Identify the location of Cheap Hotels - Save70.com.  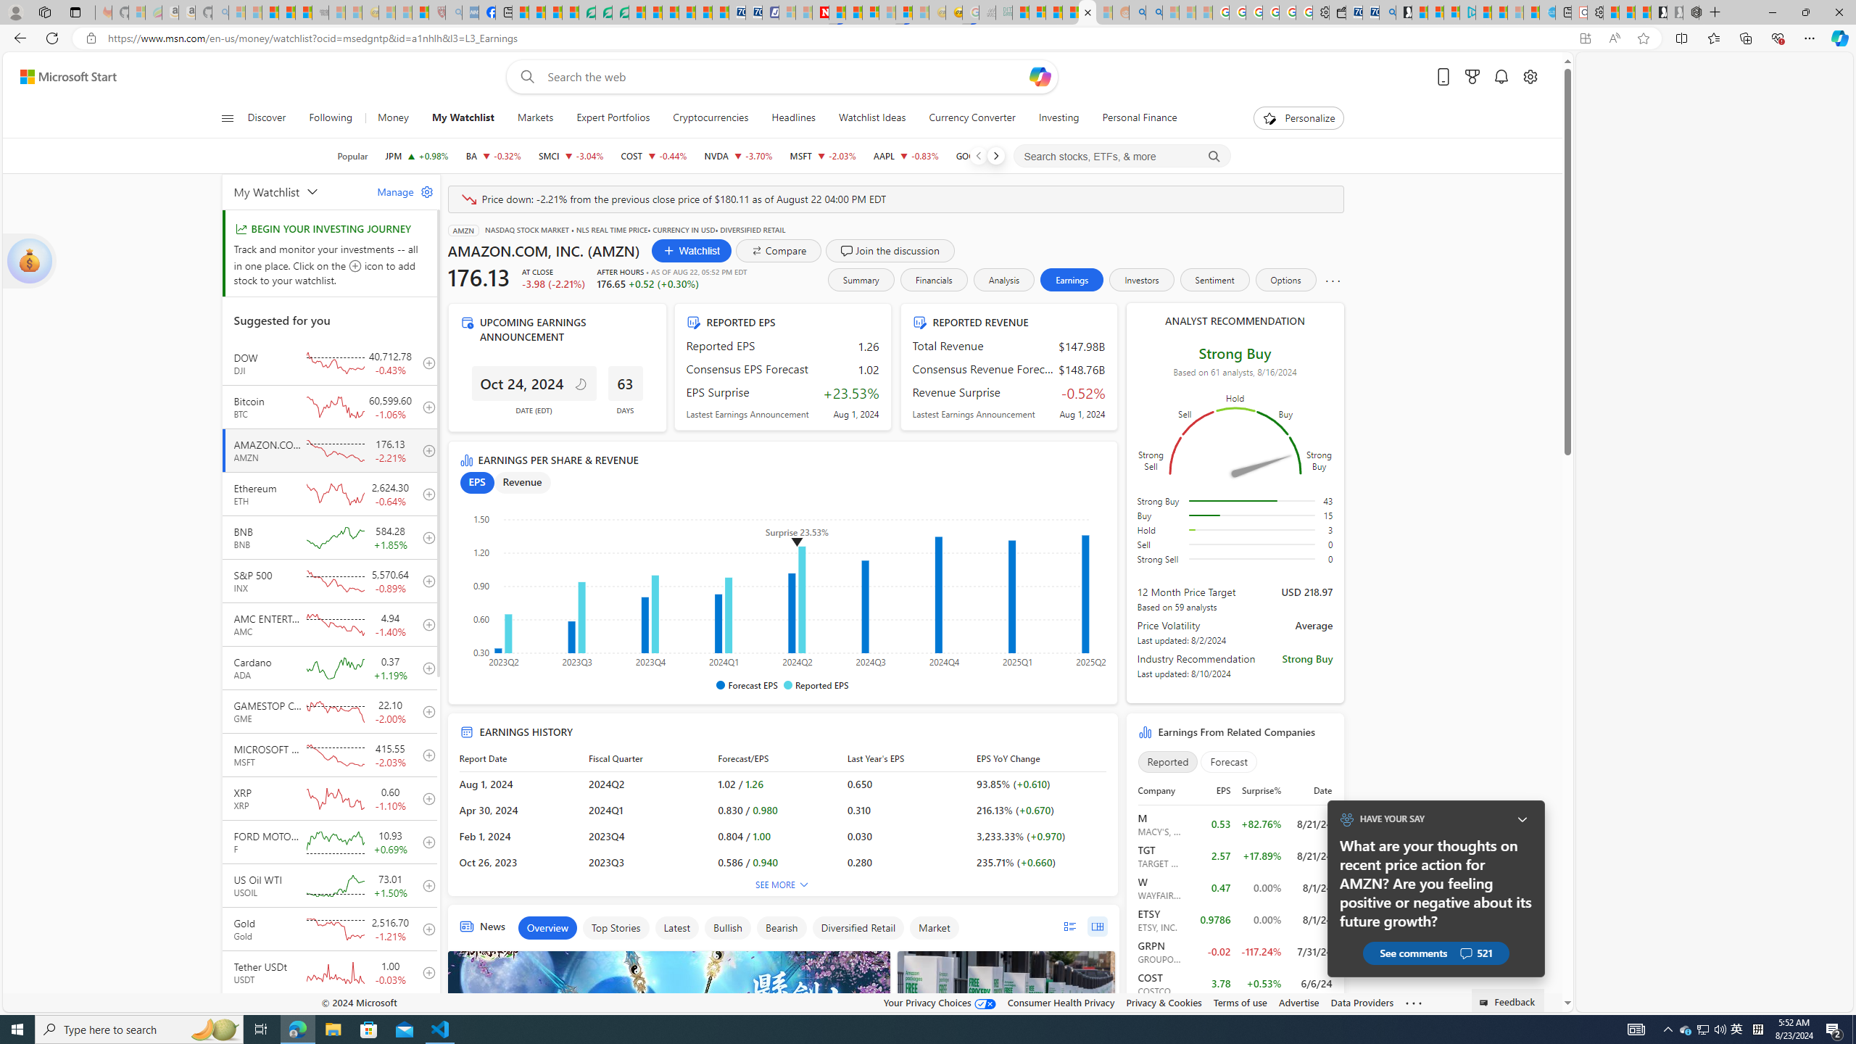
(753, 12).